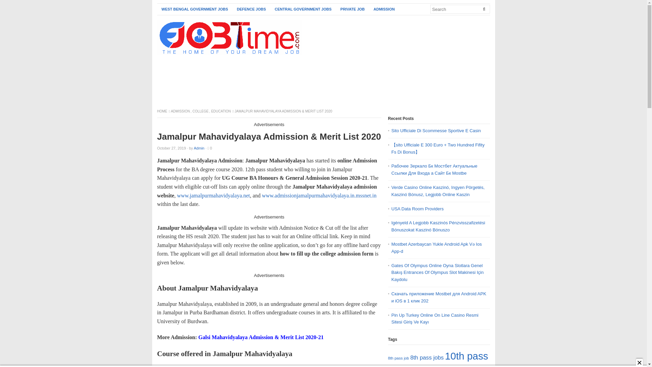 The width and height of the screenshot is (652, 367). I want to click on HOME, so click(162, 111).